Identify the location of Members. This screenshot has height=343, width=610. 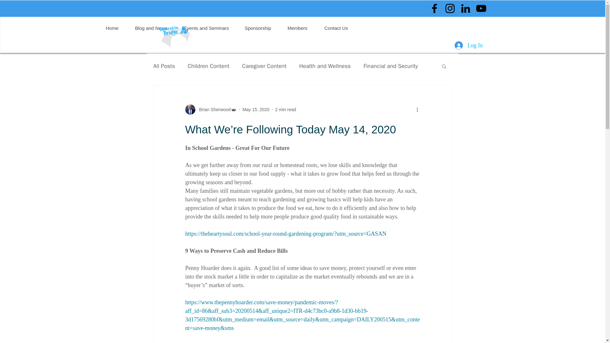
(301, 28).